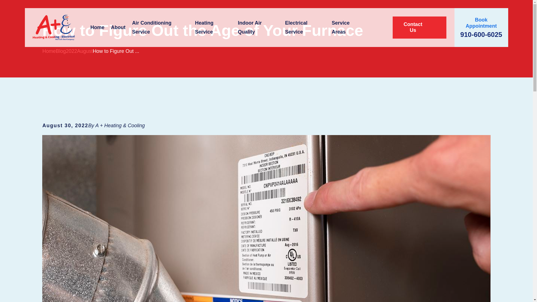  I want to click on Air Conditioning Service, so click(160, 27).